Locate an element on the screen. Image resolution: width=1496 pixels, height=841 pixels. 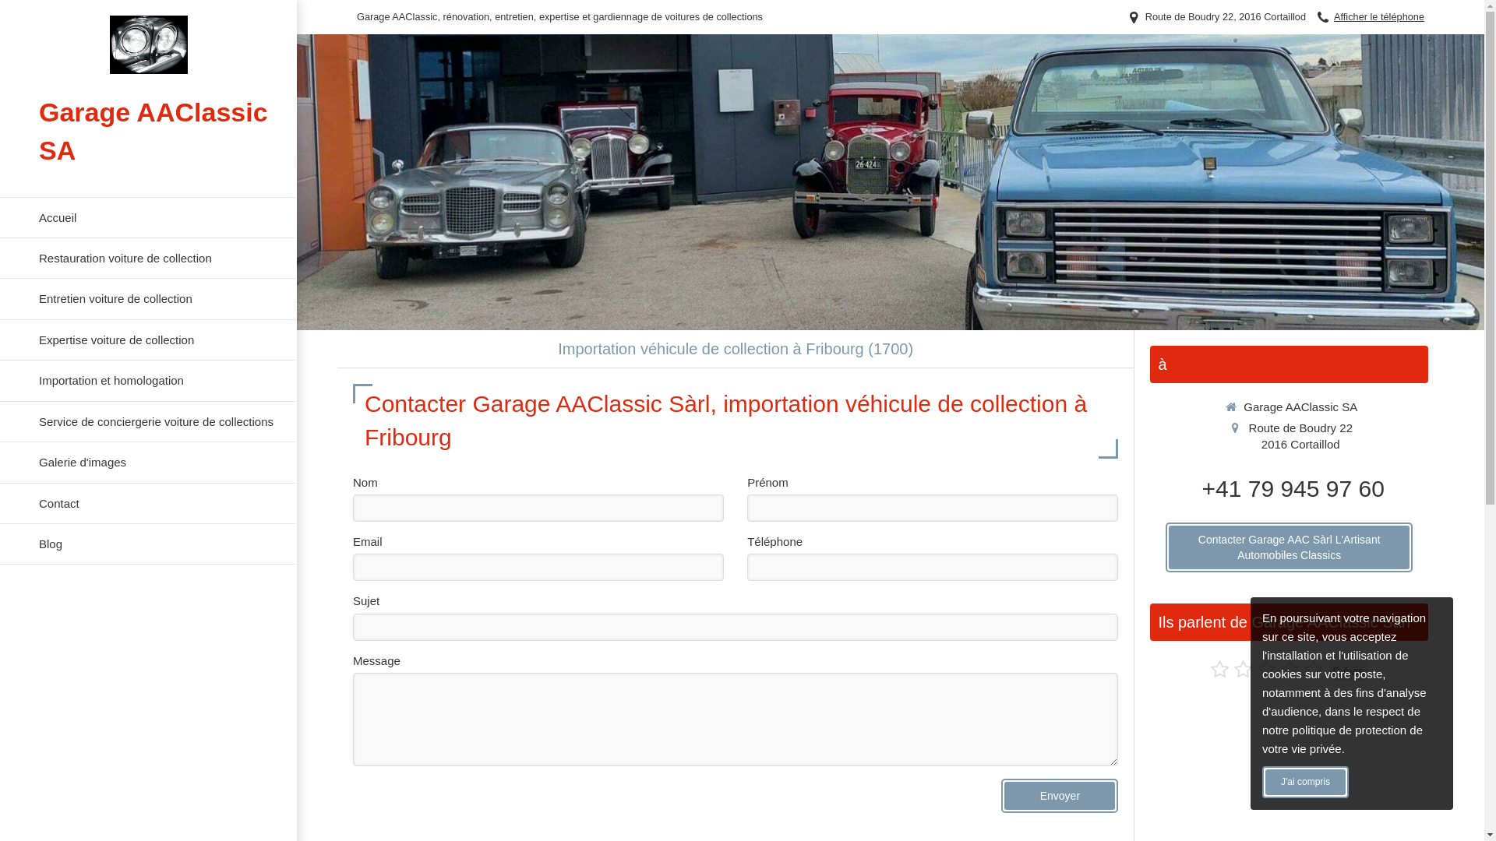
+41 79 945 97 60 is located at coordinates (1293, 489).